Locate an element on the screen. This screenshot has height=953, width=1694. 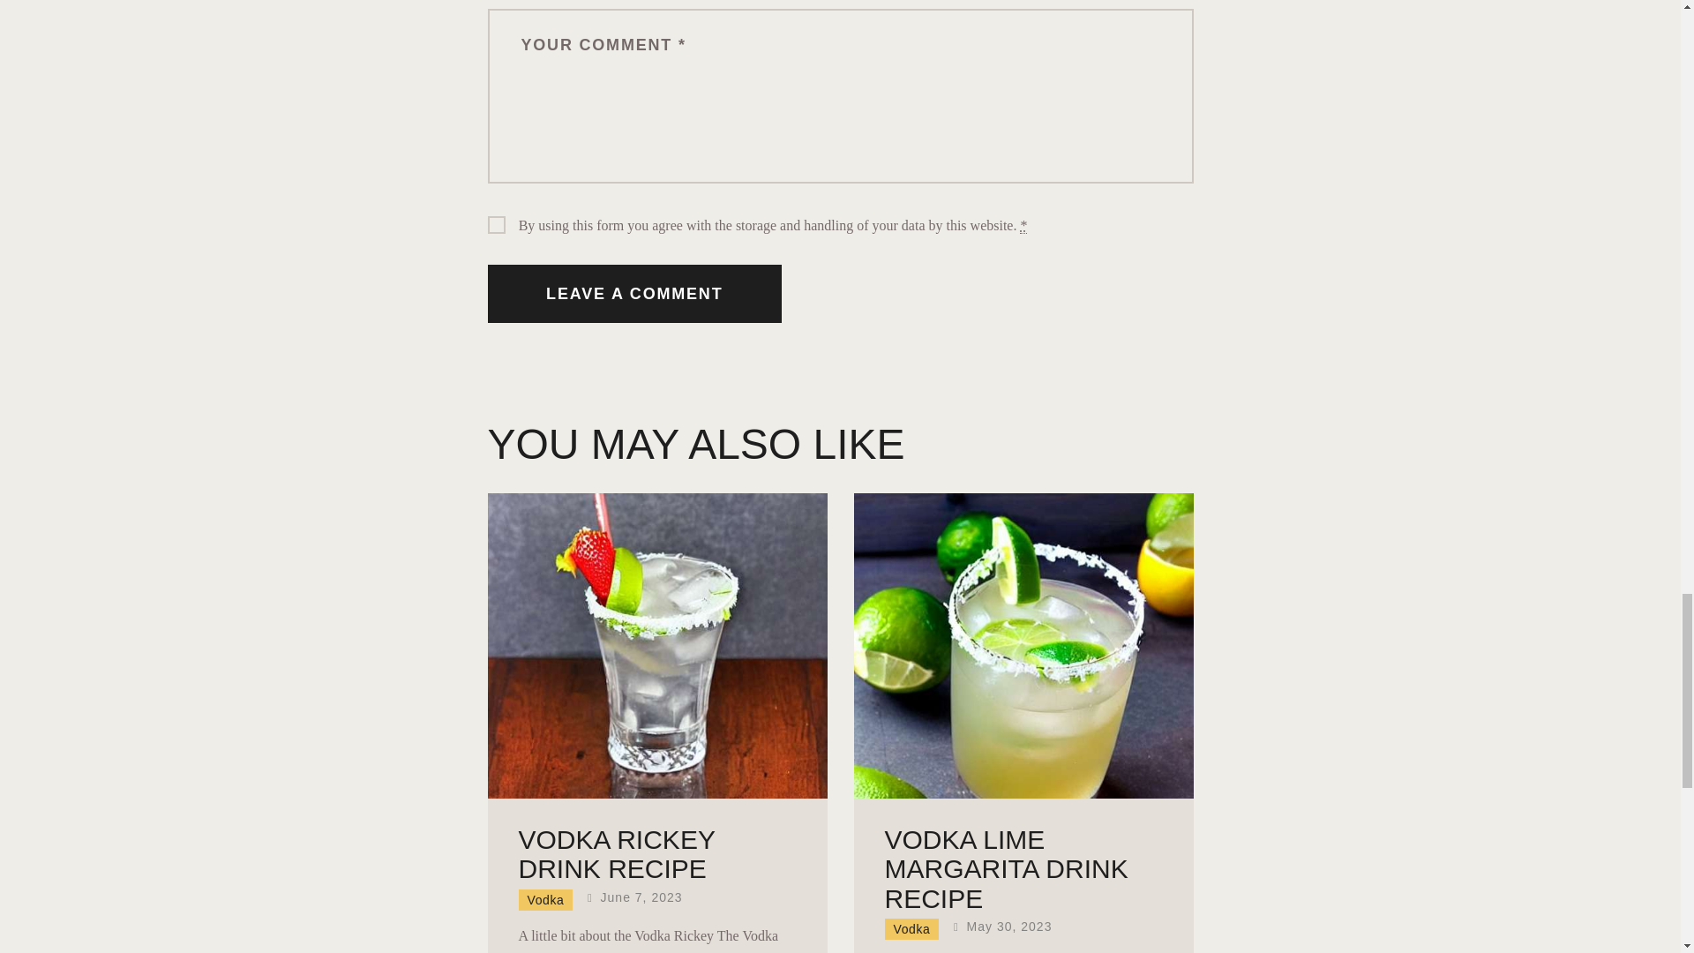
Leave a comment is located at coordinates (633, 294).